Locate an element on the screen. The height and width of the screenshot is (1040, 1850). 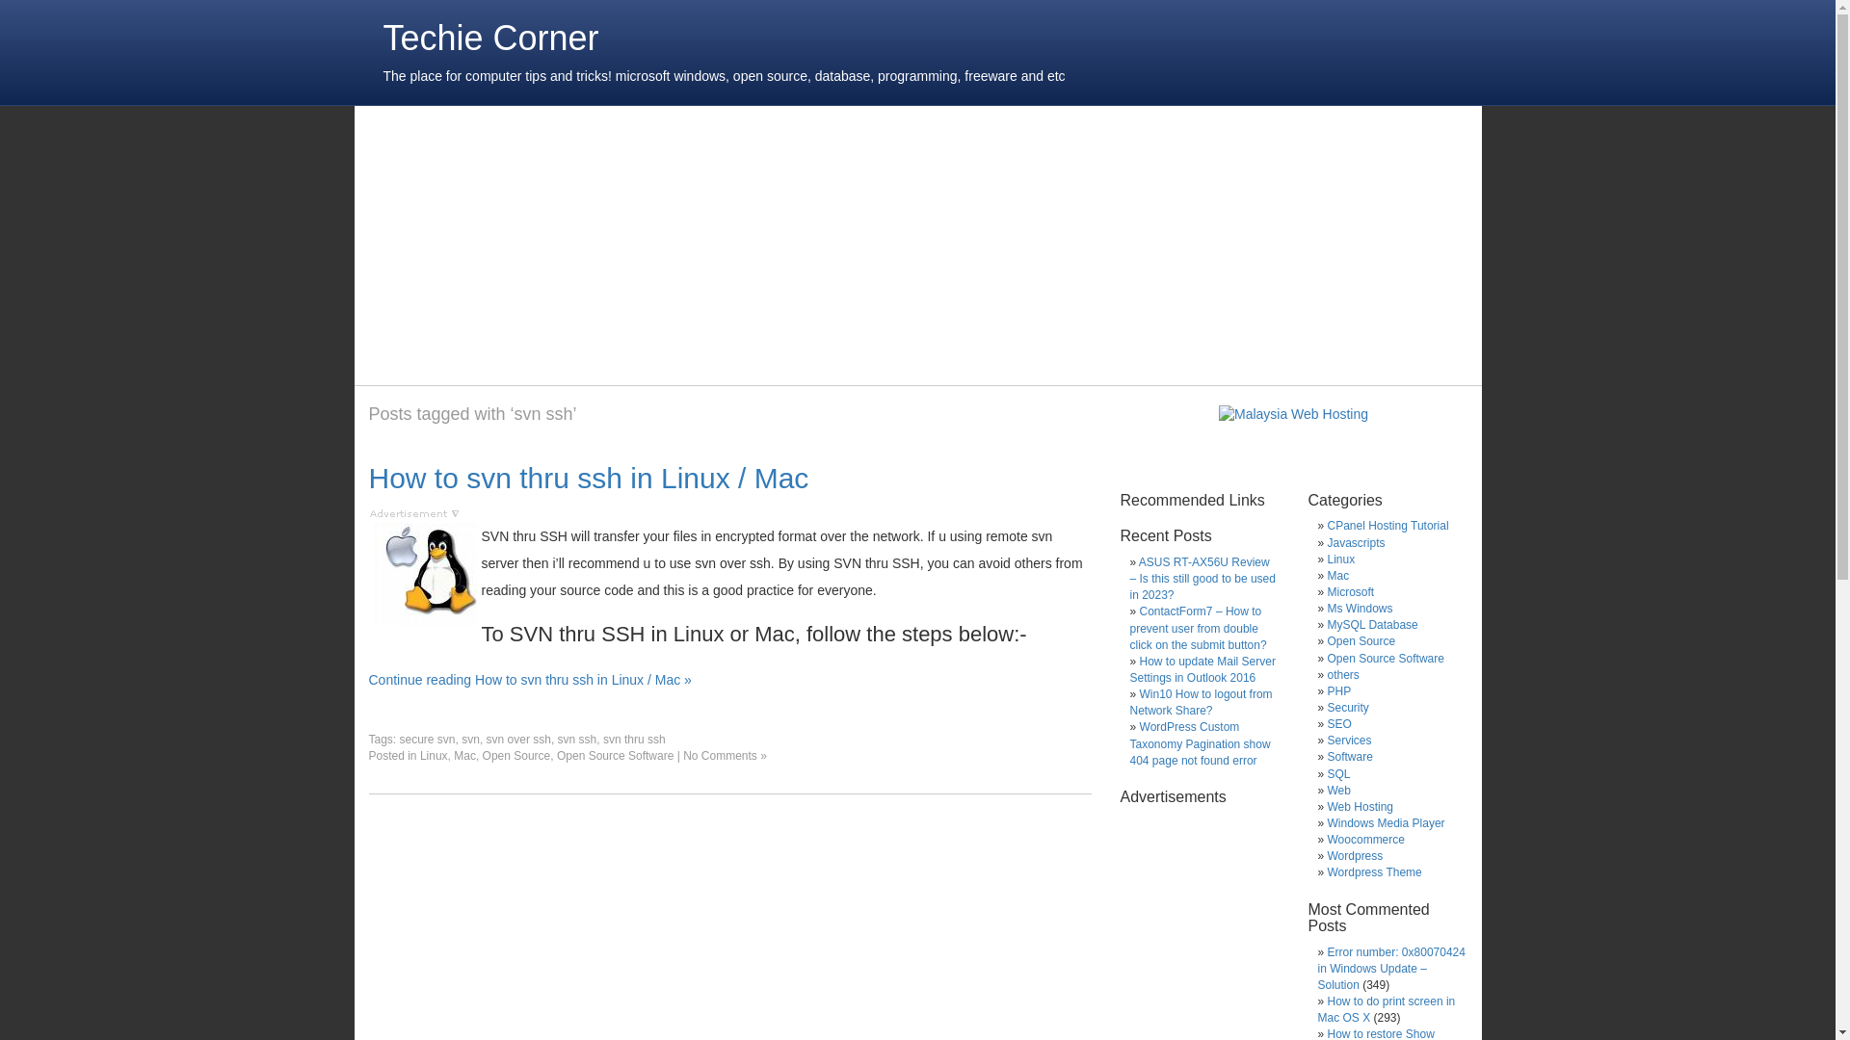
Open Source Software is located at coordinates (615, 755).